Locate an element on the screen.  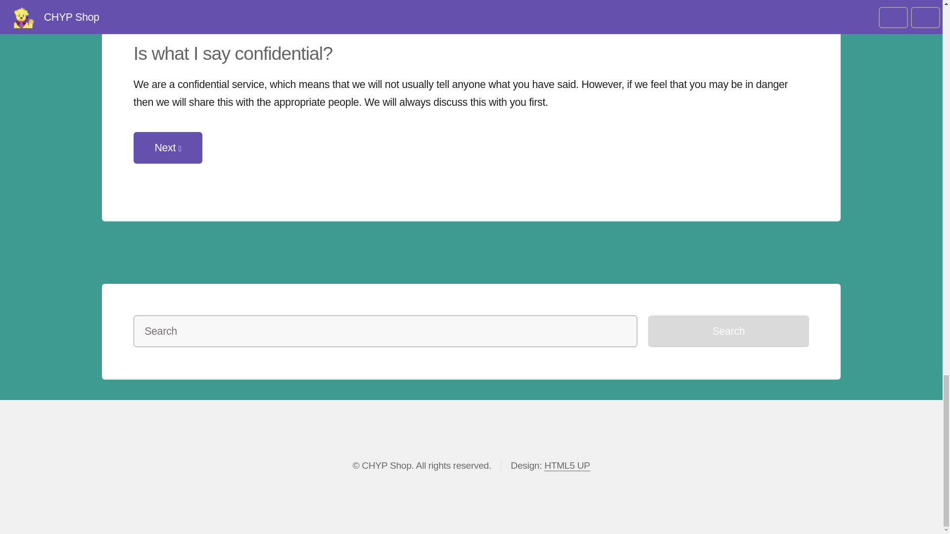
Search is located at coordinates (168, 147).